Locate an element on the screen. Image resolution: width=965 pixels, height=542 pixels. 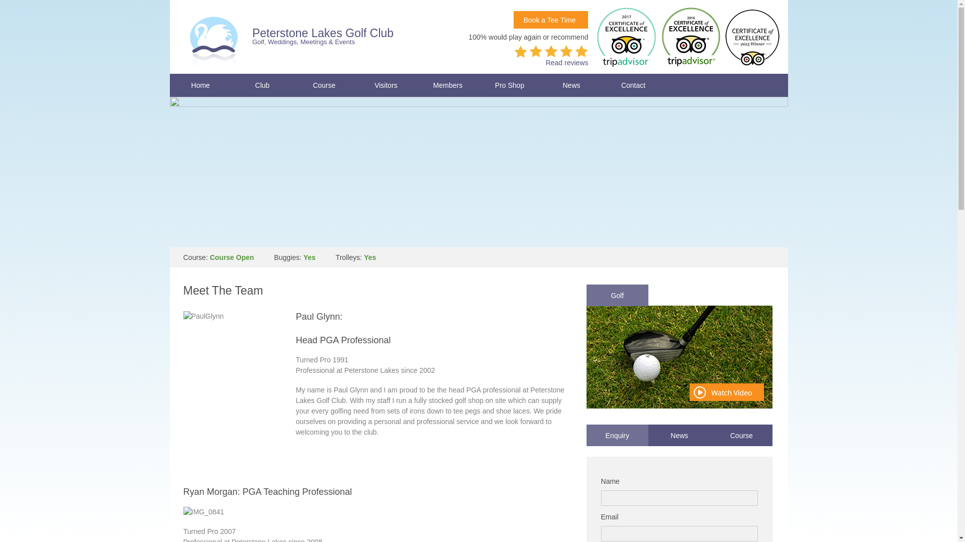
News is located at coordinates (571, 85).